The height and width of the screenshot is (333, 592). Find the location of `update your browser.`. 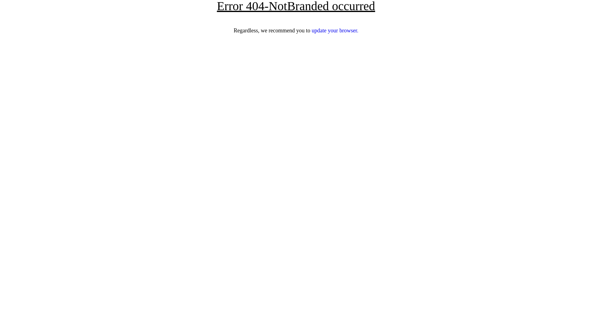

update your browser. is located at coordinates (335, 31).